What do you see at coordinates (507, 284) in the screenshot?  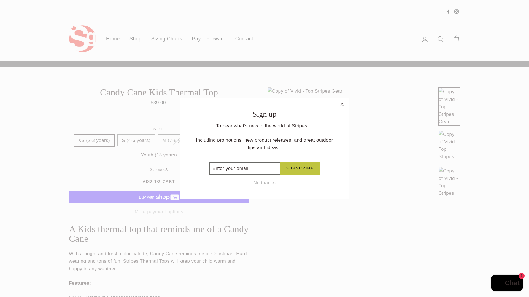 I see `Shopify online store chat` at bounding box center [507, 284].